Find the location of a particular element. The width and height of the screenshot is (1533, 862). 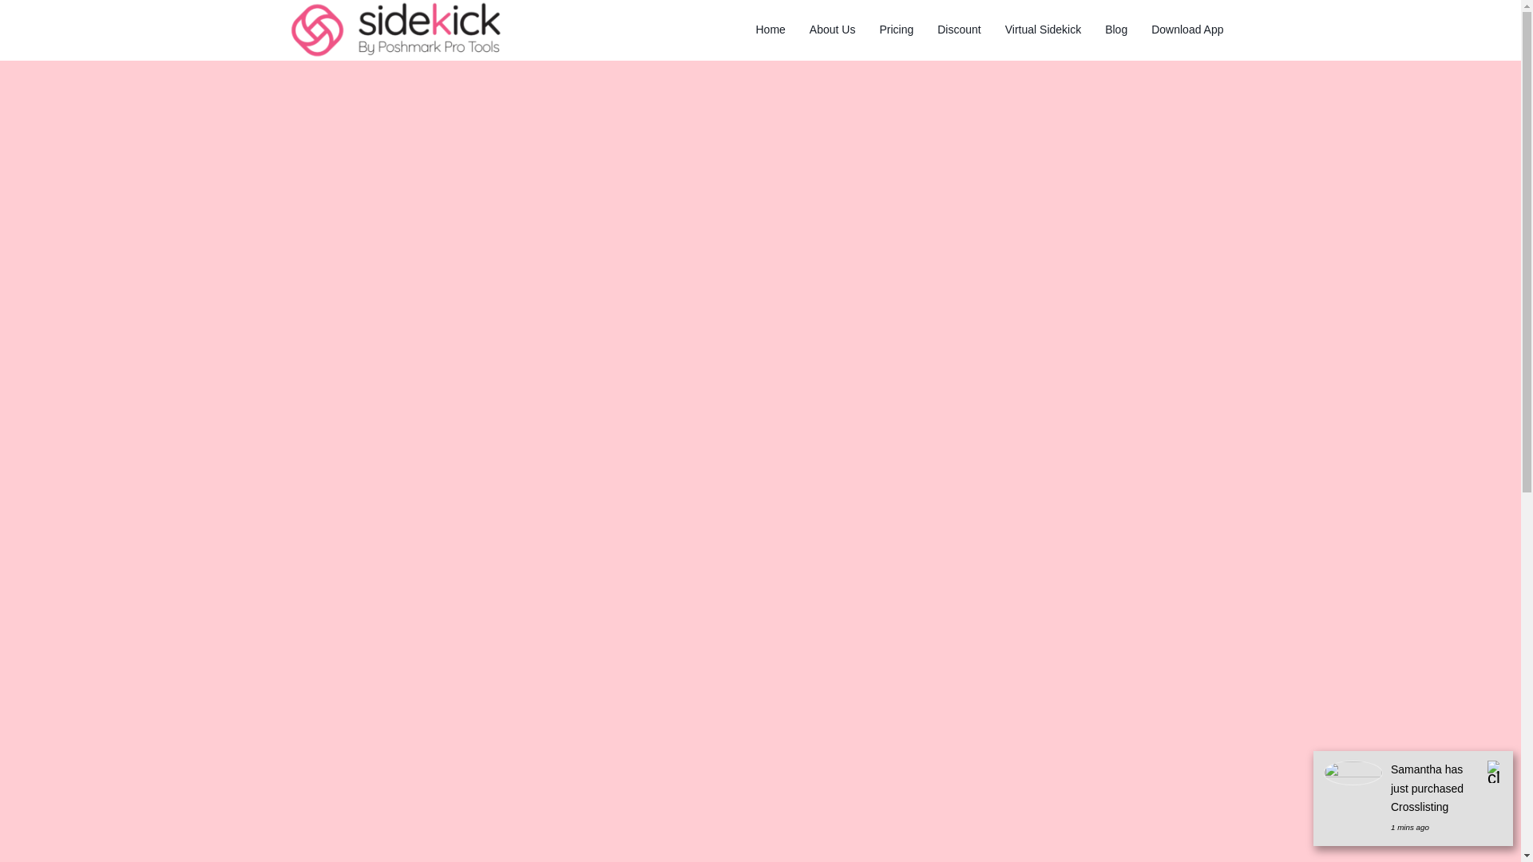

Download App is located at coordinates (1186, 30).